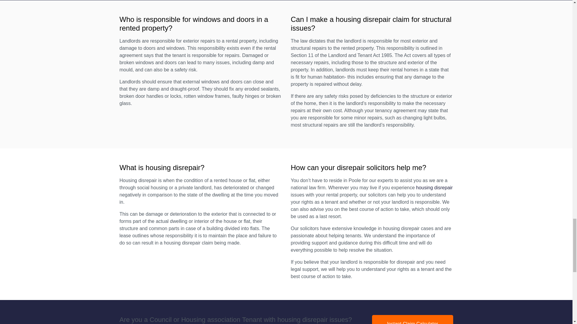 The height and width of the screenshot is (324, 577). Describe the element at coordinates (435, 187) in the screenshot. I see `housing disrepair` at that location.